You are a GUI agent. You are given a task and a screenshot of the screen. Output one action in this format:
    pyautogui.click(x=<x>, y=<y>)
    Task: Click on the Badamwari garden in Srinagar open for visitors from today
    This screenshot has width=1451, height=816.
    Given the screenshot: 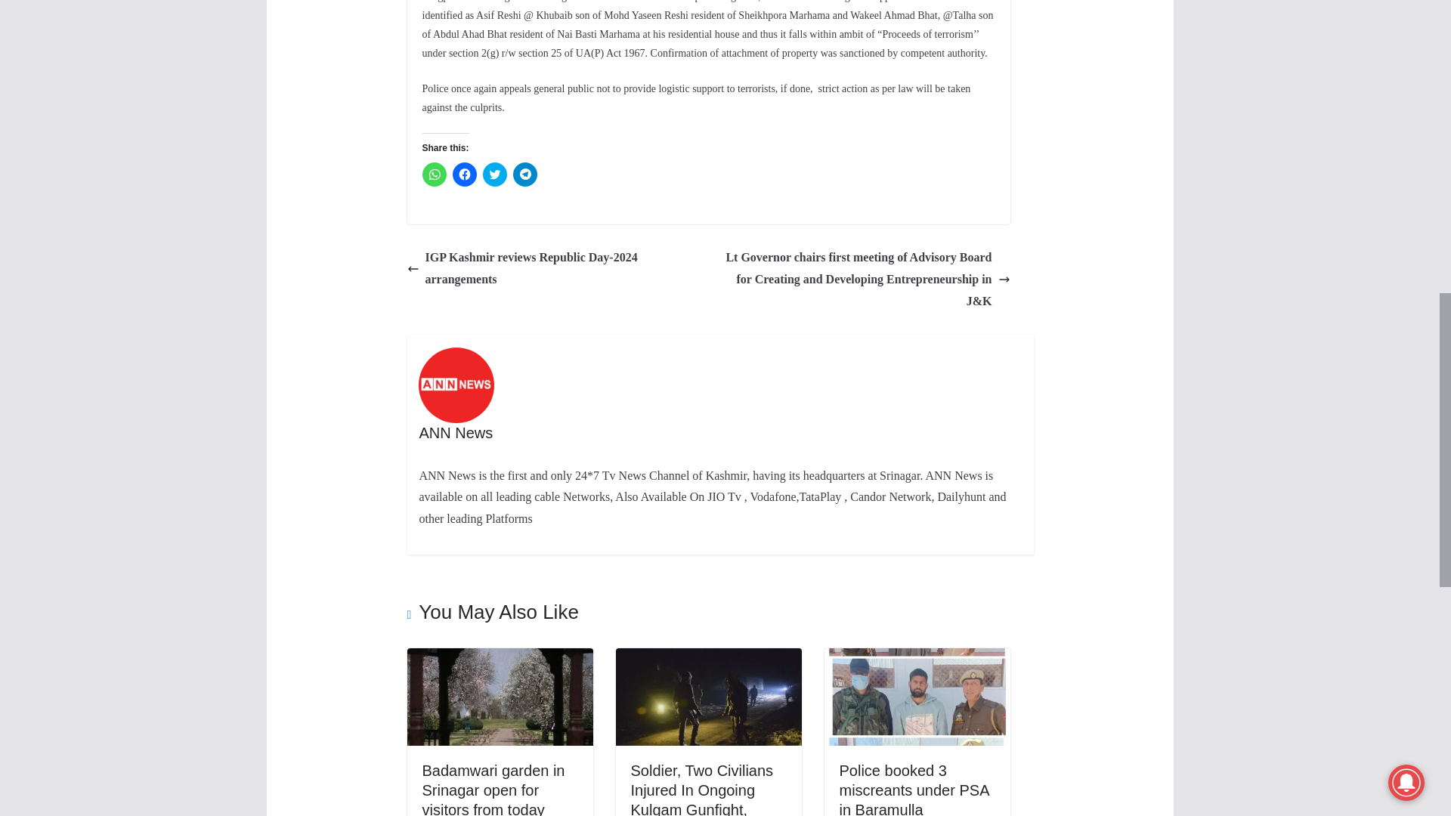 What is the action you would take?
    pyautogui.click(x=499, y=658)
    